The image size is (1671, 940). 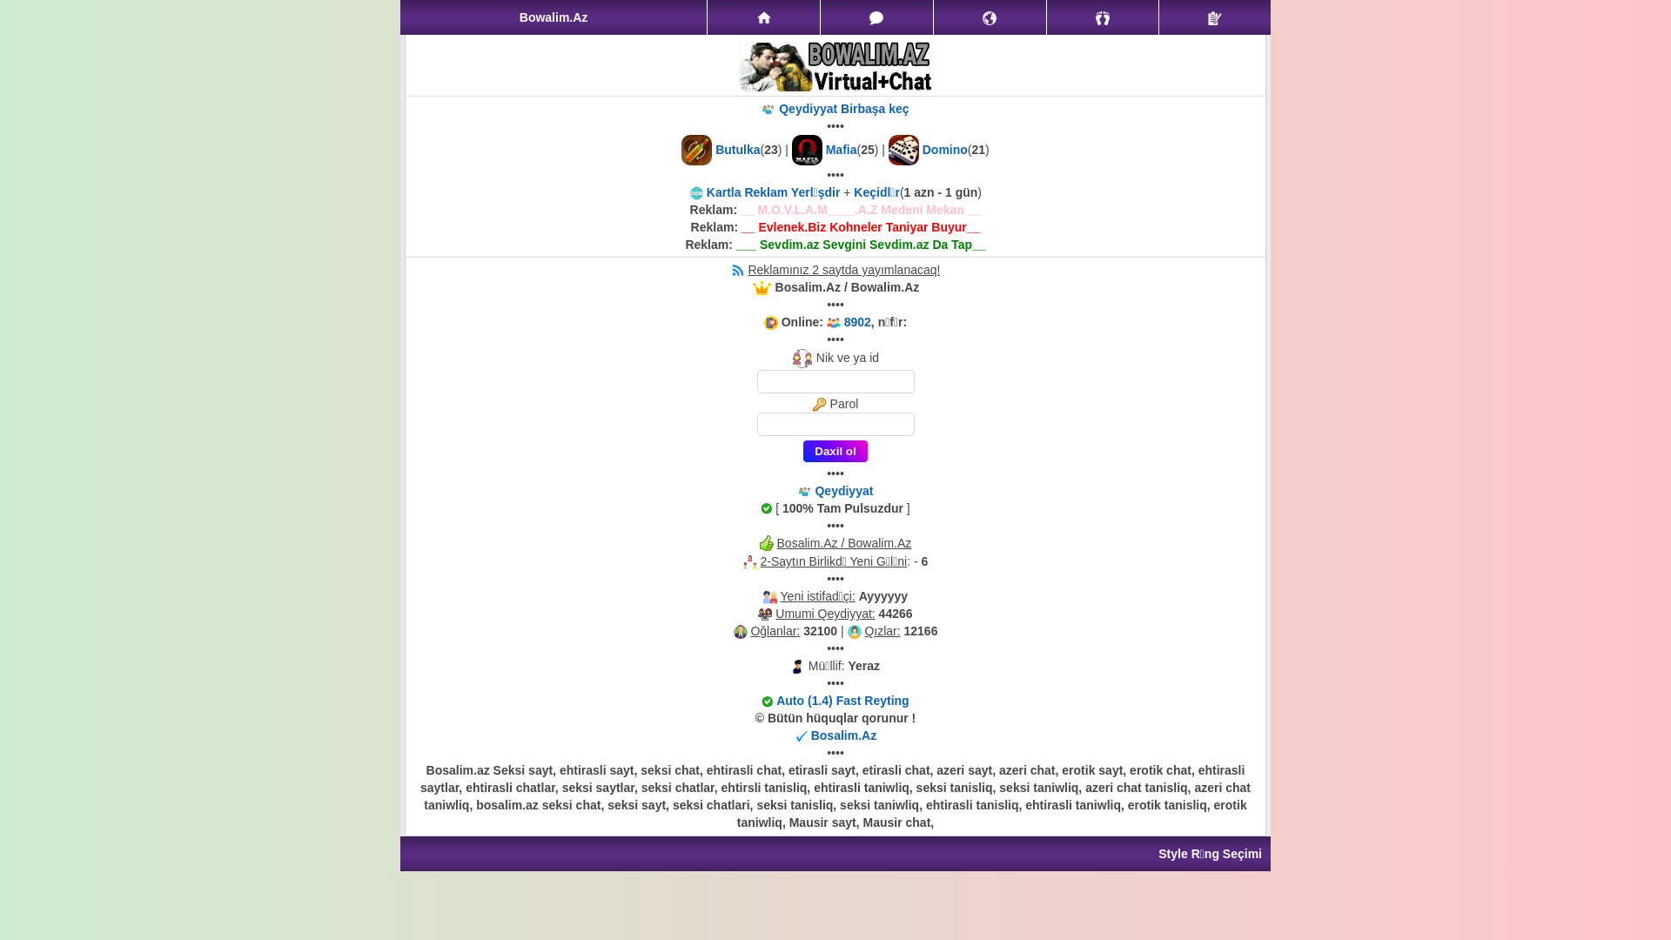 What do you see at coordinates (835, 425) in the screenshot?
I see `Parol` at bounding box center [835, 425].